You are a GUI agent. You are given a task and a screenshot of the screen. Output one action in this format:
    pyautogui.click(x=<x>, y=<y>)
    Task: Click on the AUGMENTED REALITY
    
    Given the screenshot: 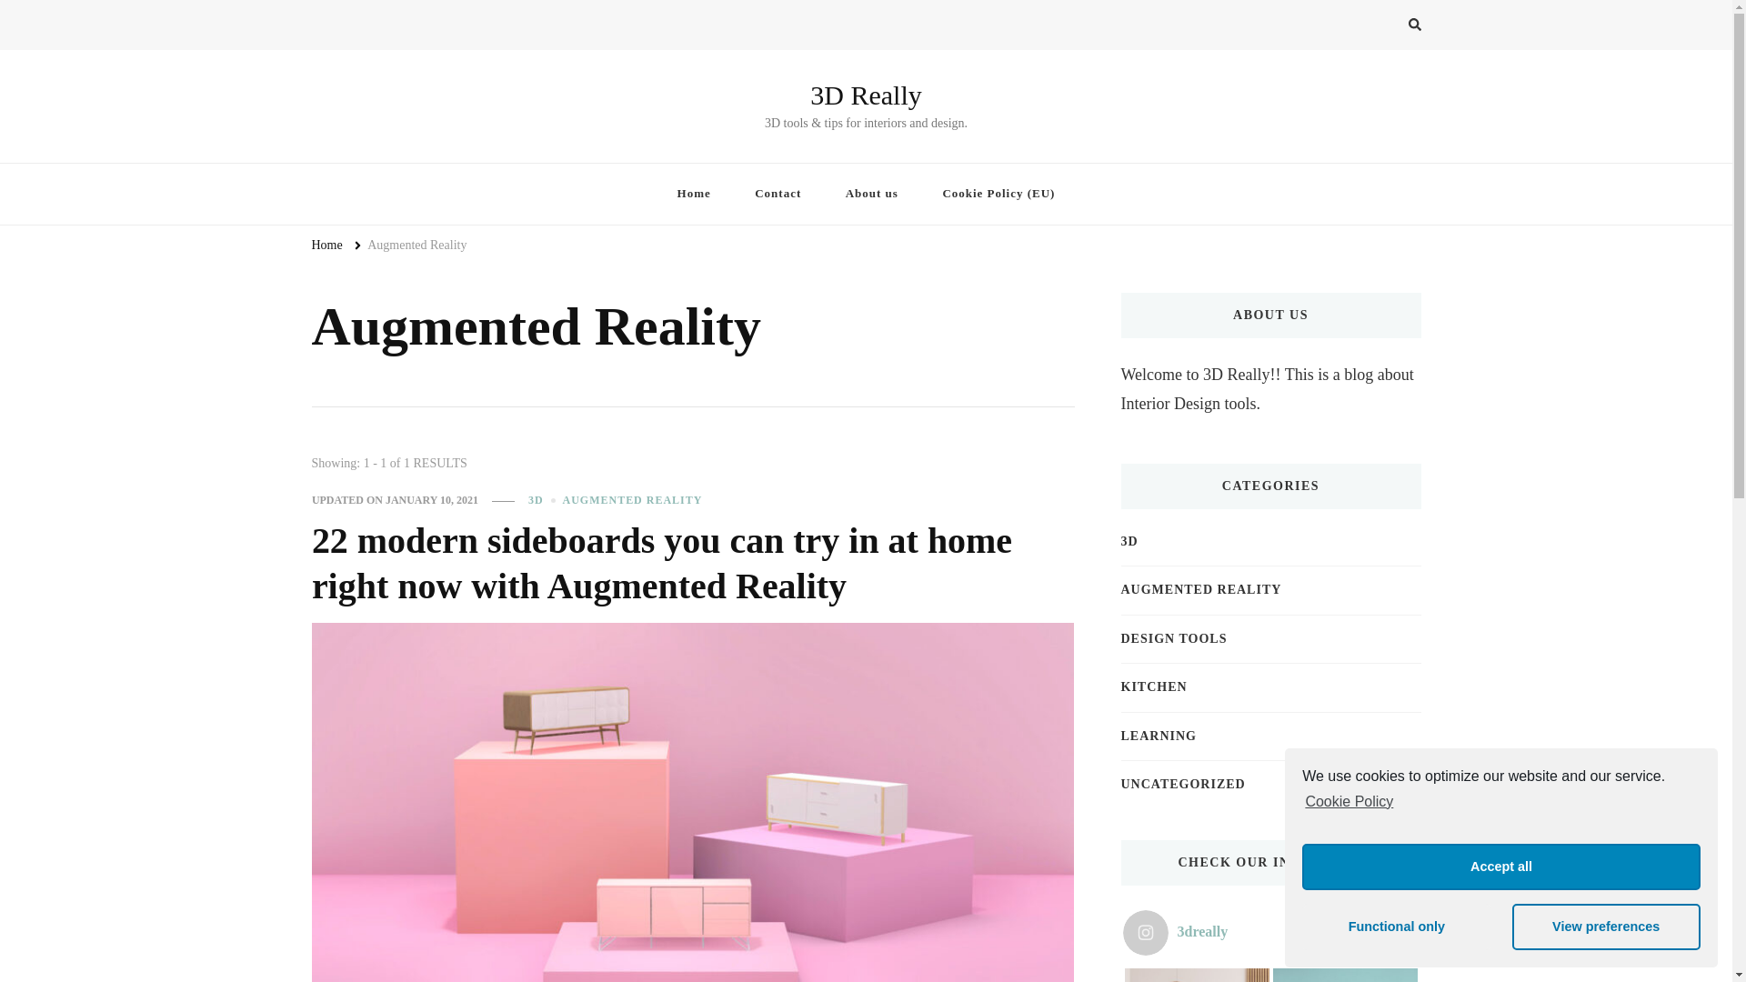 What is the action you would take?
    pyautogui.click(x=633, y=501)
    